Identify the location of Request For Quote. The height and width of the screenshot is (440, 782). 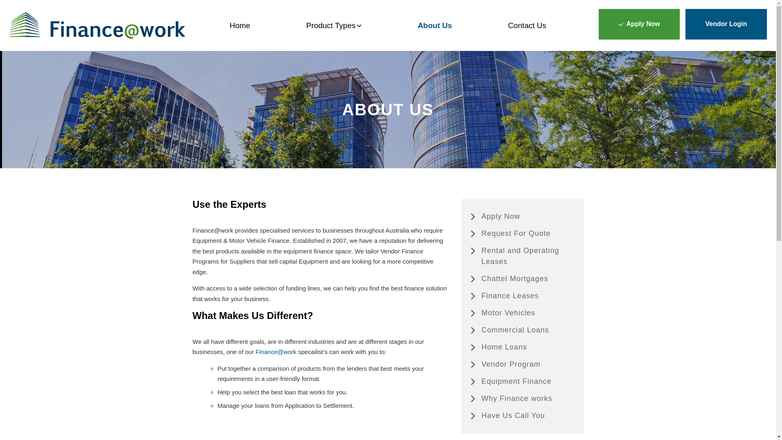
(522, 234).